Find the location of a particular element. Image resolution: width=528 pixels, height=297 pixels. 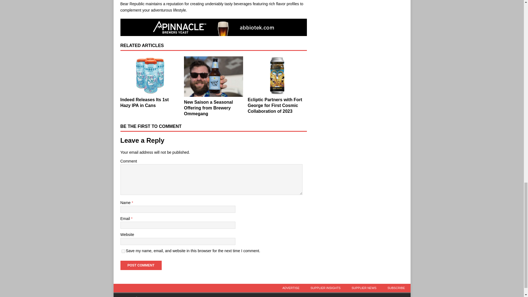

yes is located at coordinates (123, 251).